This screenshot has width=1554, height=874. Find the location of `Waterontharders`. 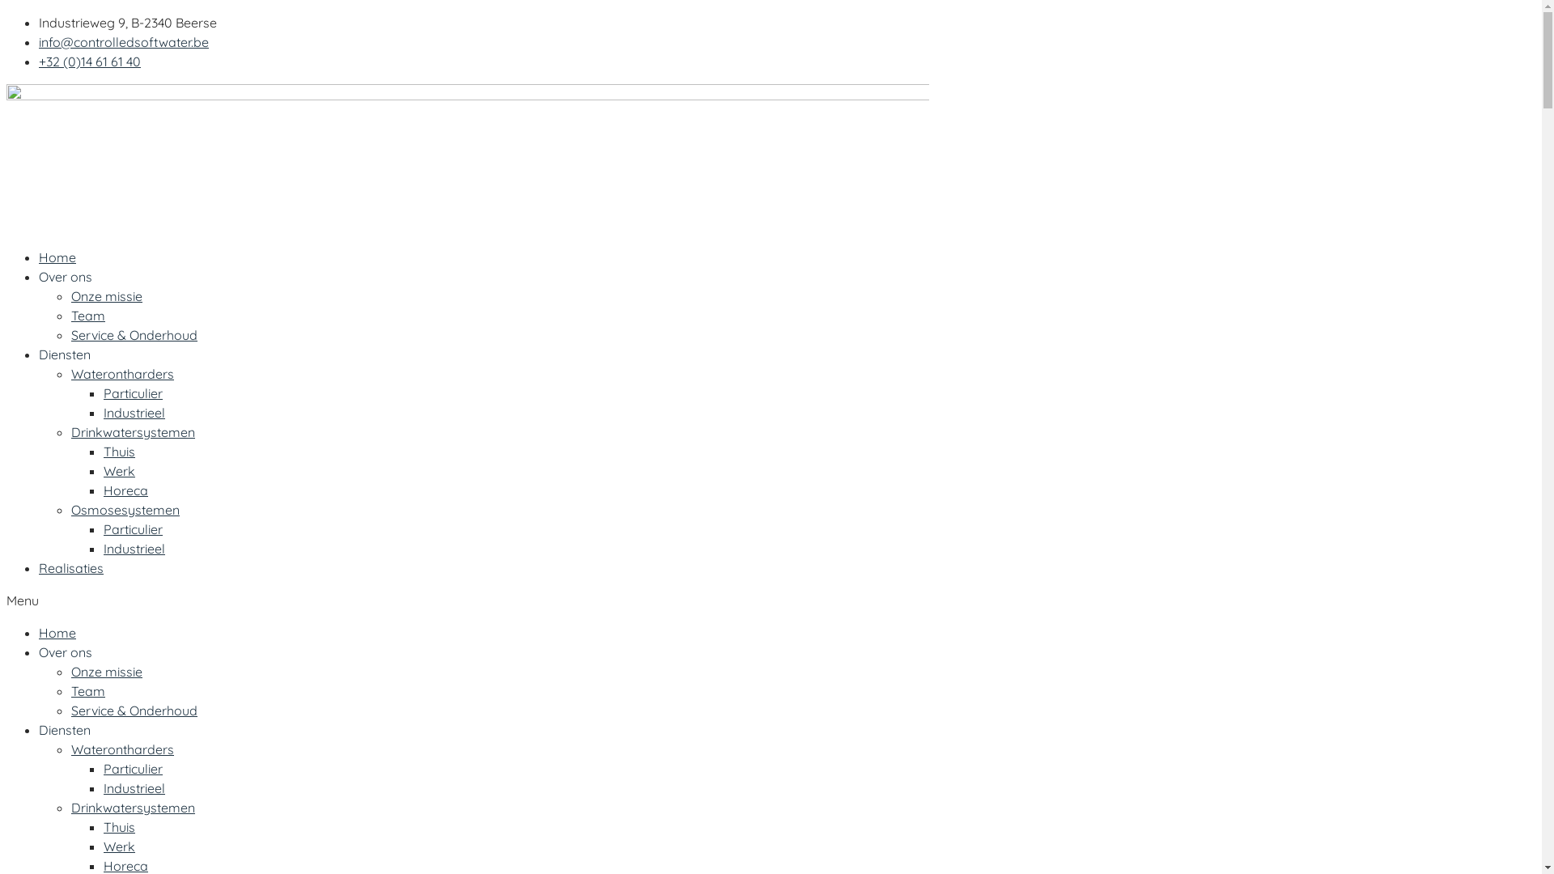

Waterontharders is located at coordinates (123, 749).